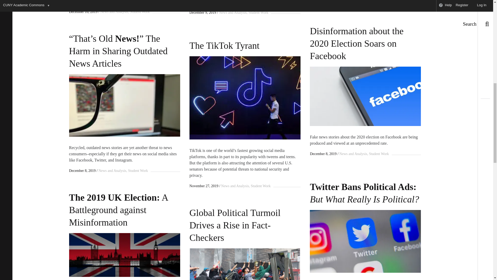 The image size is (497, 280). I want to click on Student Work, so click(139, 11).